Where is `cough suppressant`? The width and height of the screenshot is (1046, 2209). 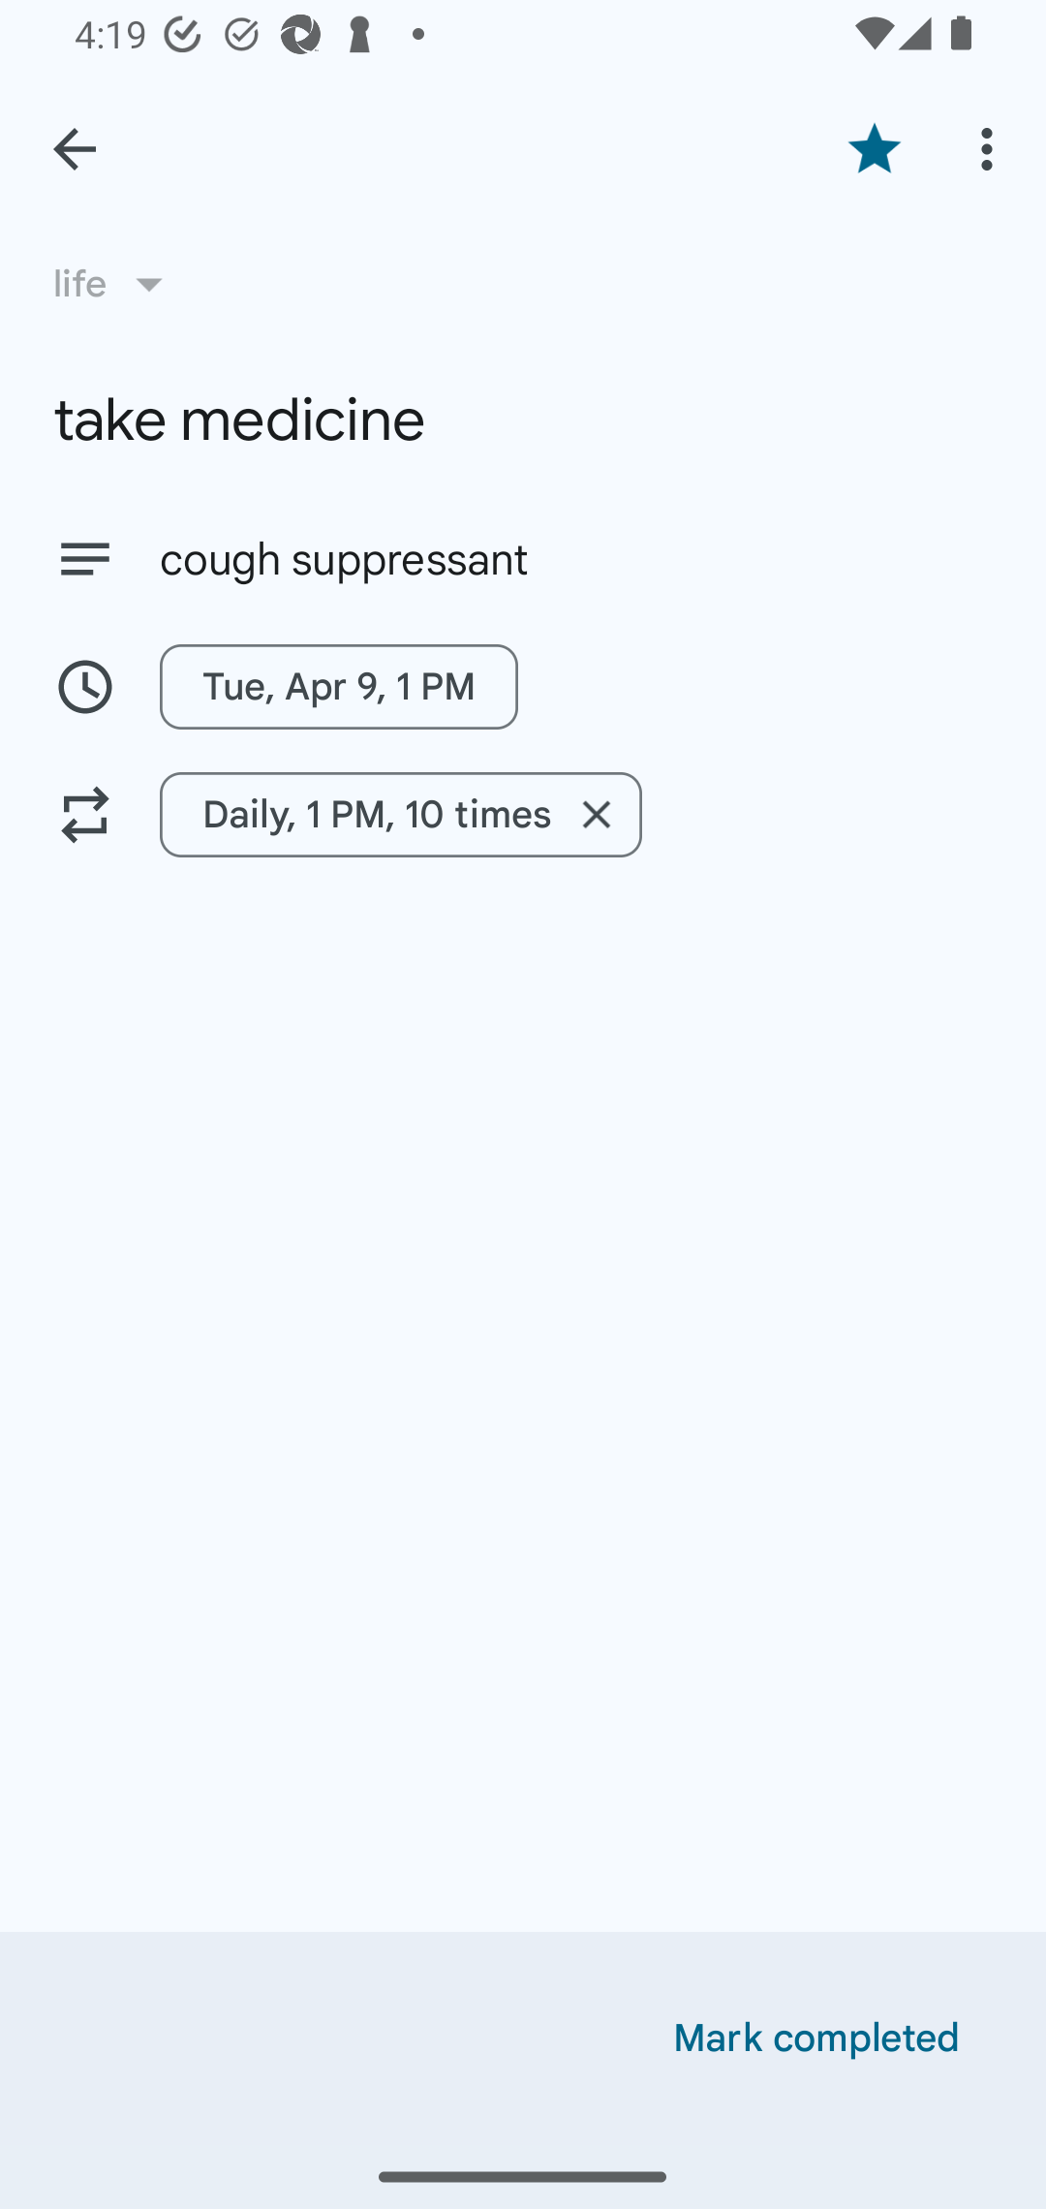 cough suppressant is located at coordinates (575, 560).